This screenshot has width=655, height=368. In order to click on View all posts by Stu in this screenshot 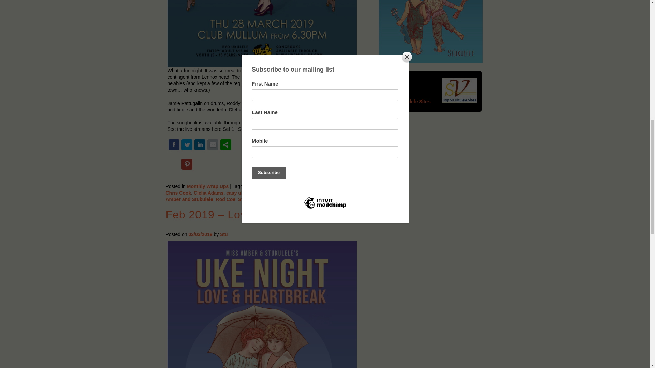, I will do `click(224, 234)`.